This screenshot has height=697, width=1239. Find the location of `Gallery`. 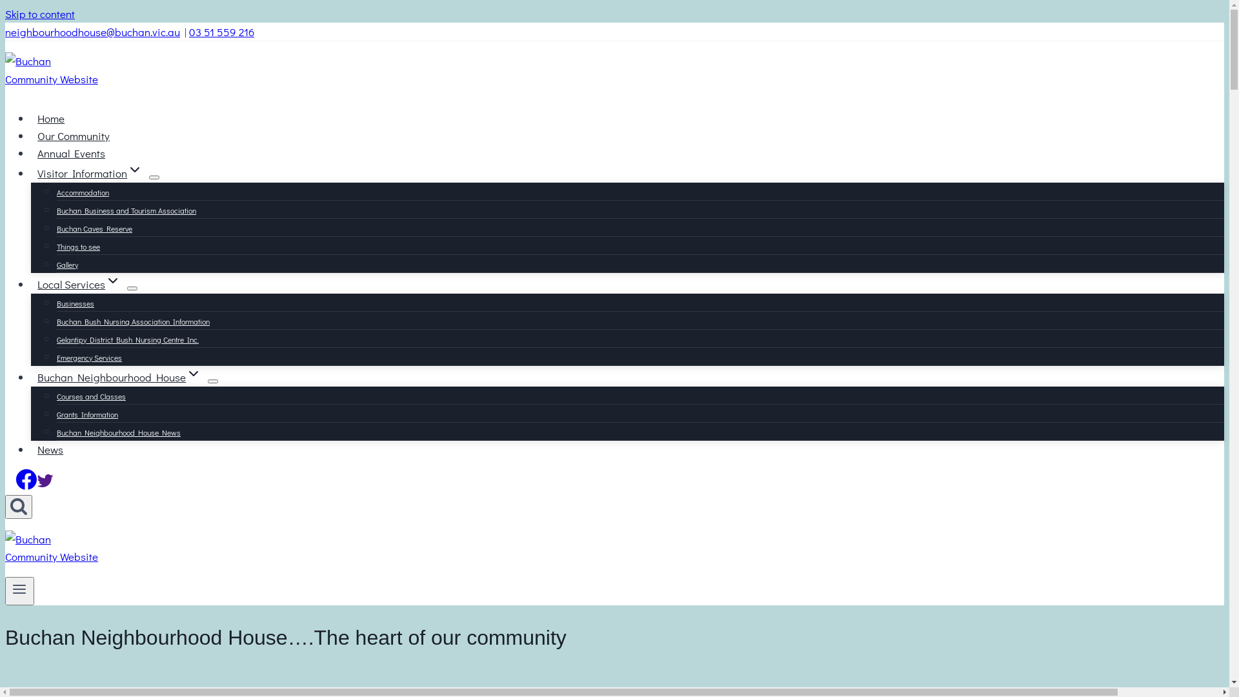

Gallery is located at coordinates (67, 265).